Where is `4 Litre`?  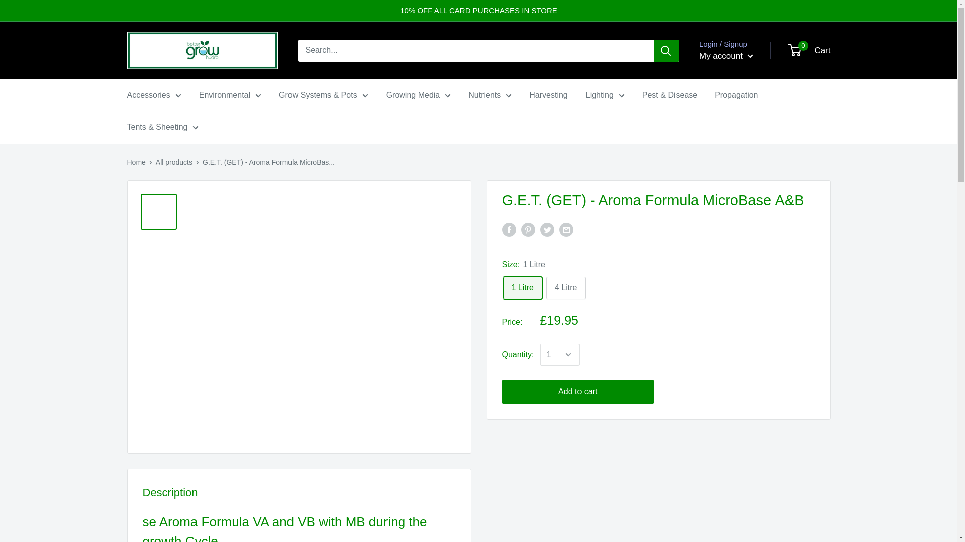
4 Litre is located at coordinates (566, 288).